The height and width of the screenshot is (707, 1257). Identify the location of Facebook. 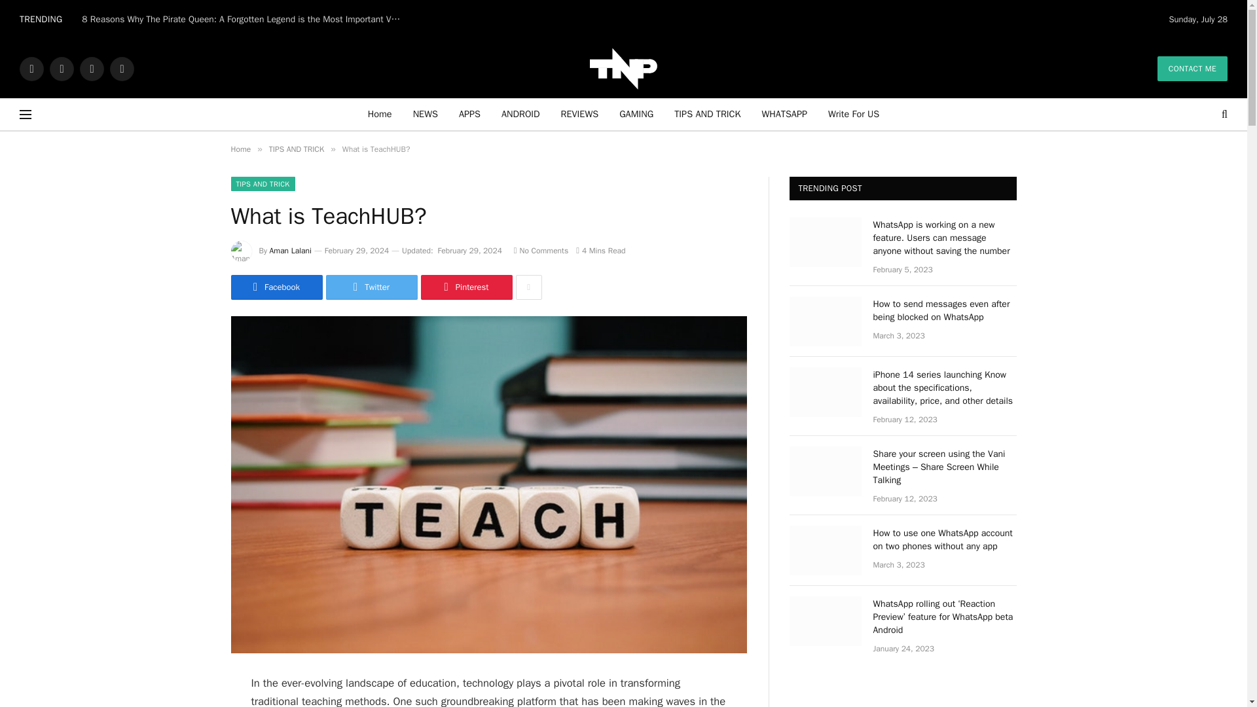
(31, 68).